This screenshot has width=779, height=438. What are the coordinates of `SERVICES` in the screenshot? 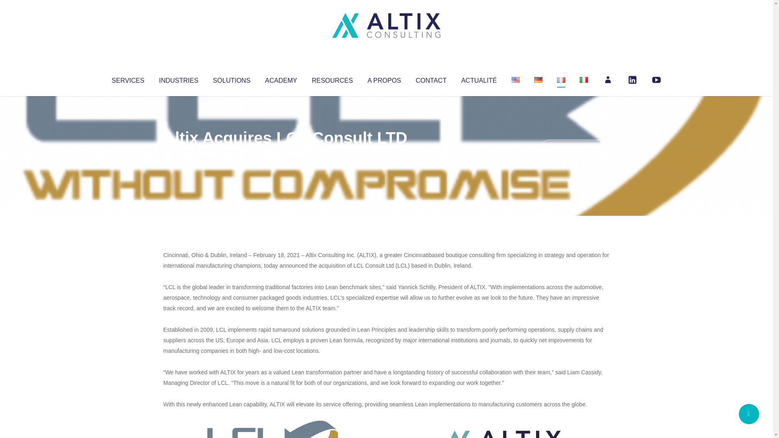 It's located at (127, 79).